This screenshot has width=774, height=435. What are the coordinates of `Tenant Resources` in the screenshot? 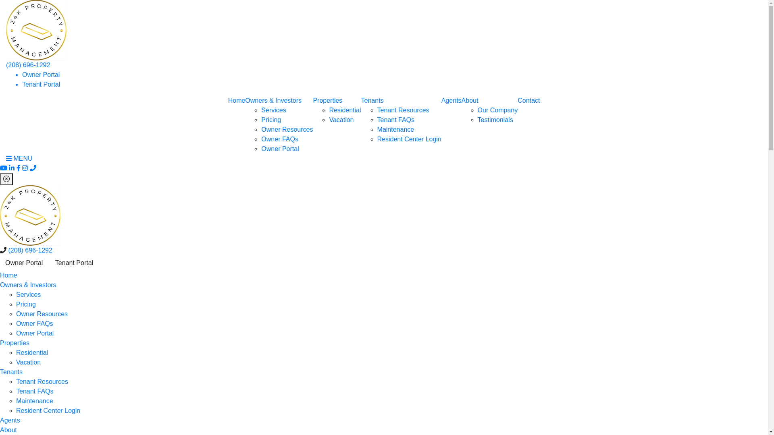 It's located at (403, 110).